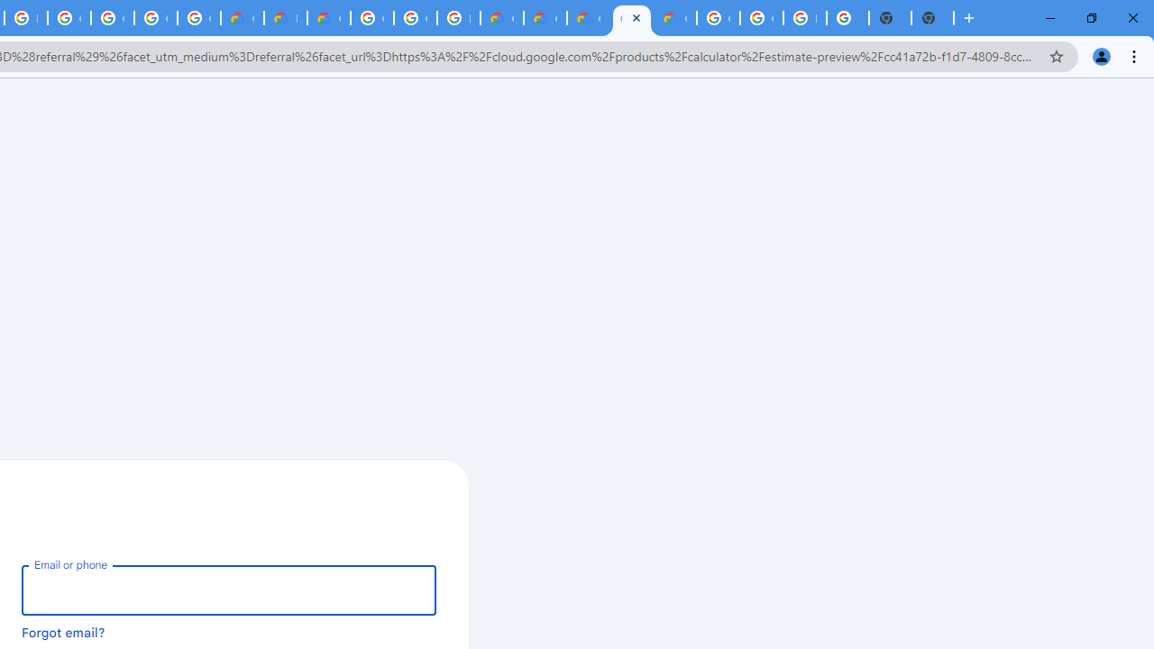  Describe the element at coordinates (545, 18) in the screenshot. I see `Google Cloud Pricing Calculator` at that location.